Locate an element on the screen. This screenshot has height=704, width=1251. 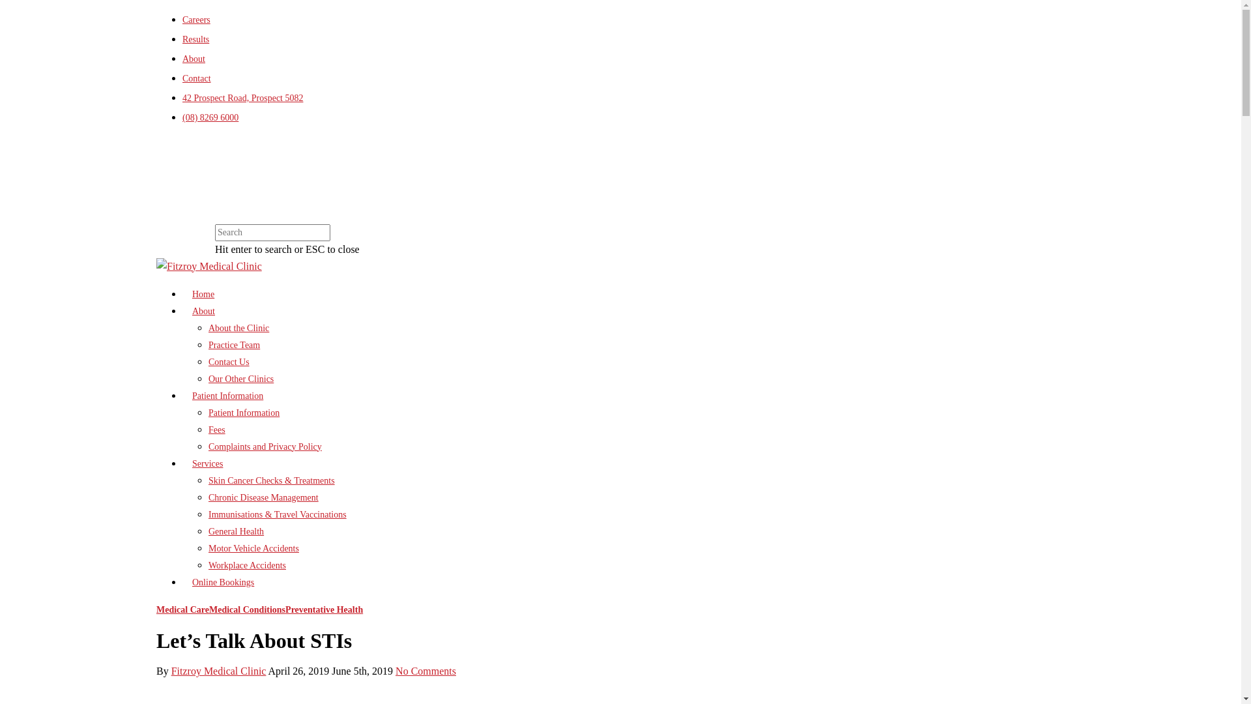
Home is located at coordinates (203, 295).